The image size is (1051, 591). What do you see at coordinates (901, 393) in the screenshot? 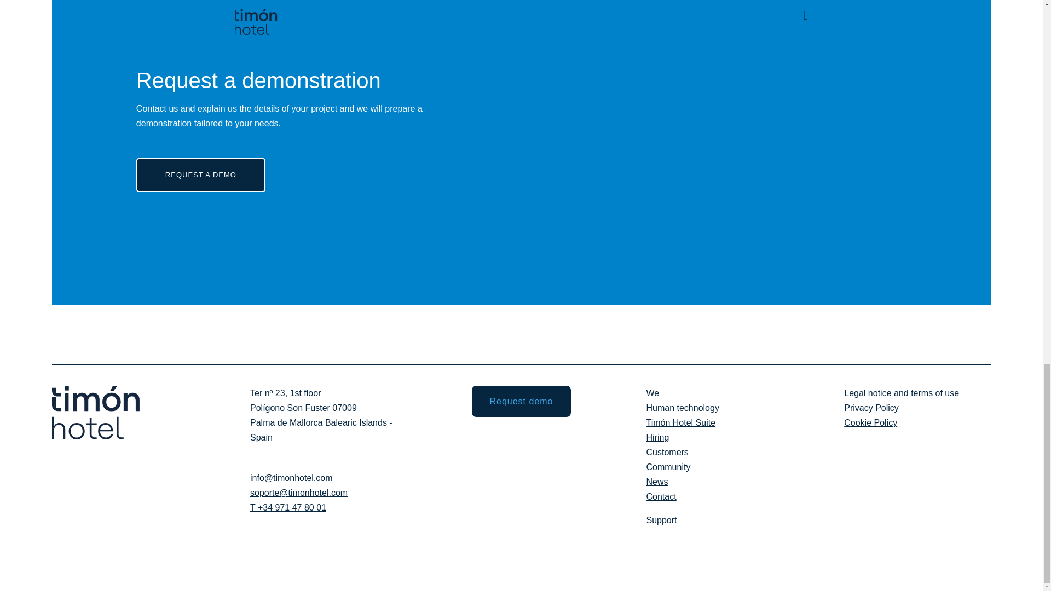
I see `Legal notice and terms of use` at bounding box center [901, 393].